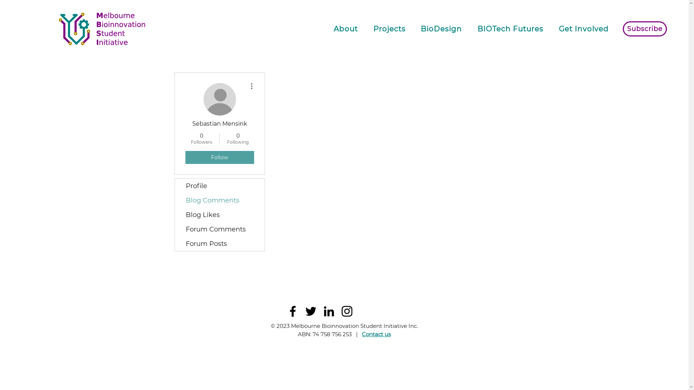  Describe the element at coordinates (510, 29) in the screenshot. I see `BIOTech Futures` at that location.